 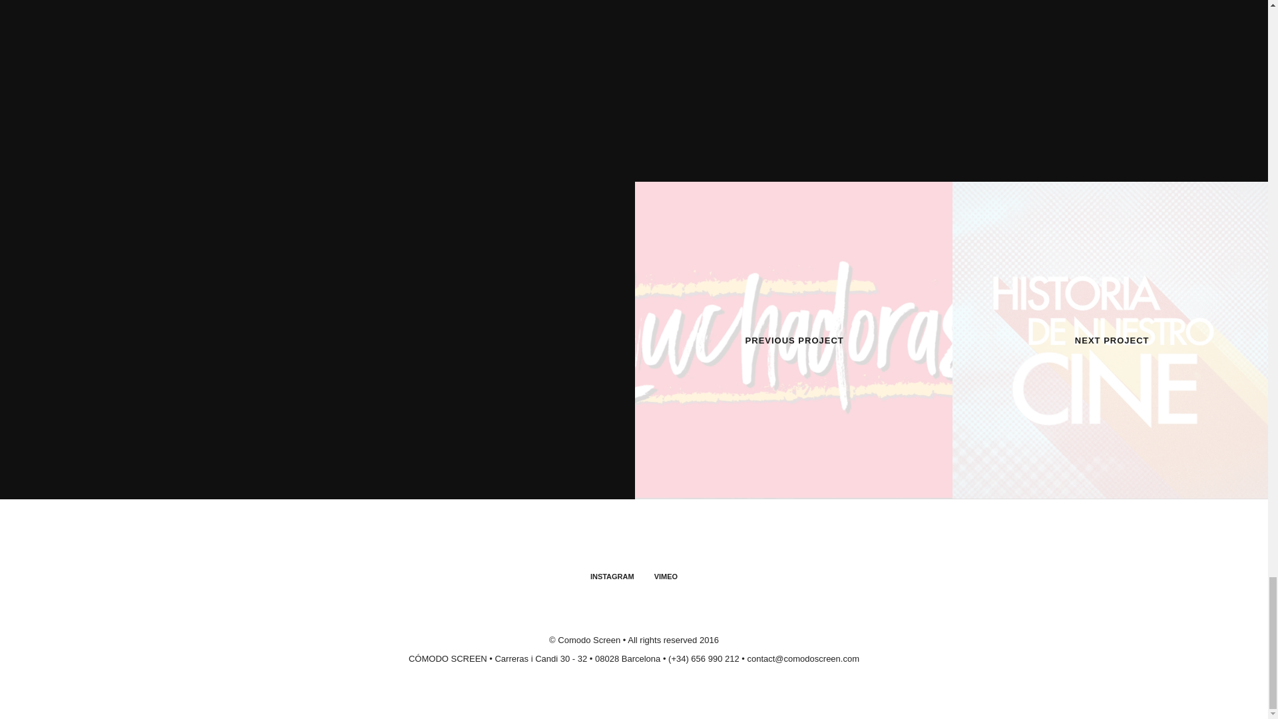 I want to click on PREVIOUS PROJECT, so click(x=794, y=340).